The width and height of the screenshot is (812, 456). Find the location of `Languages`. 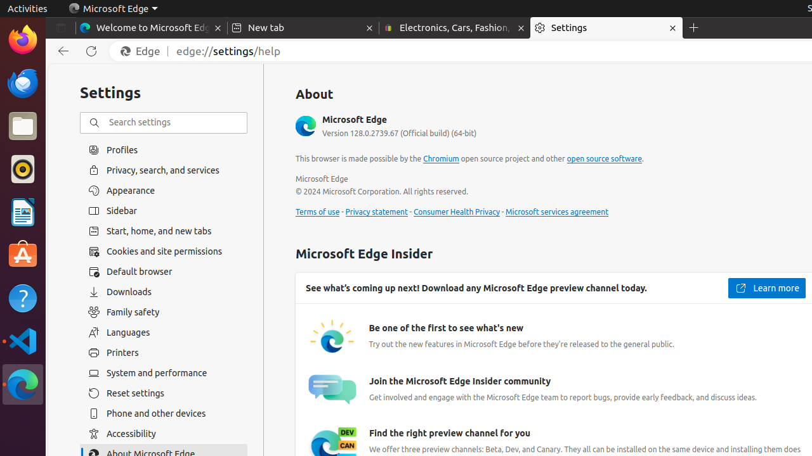

Languages is located at coordinates (164, 332).